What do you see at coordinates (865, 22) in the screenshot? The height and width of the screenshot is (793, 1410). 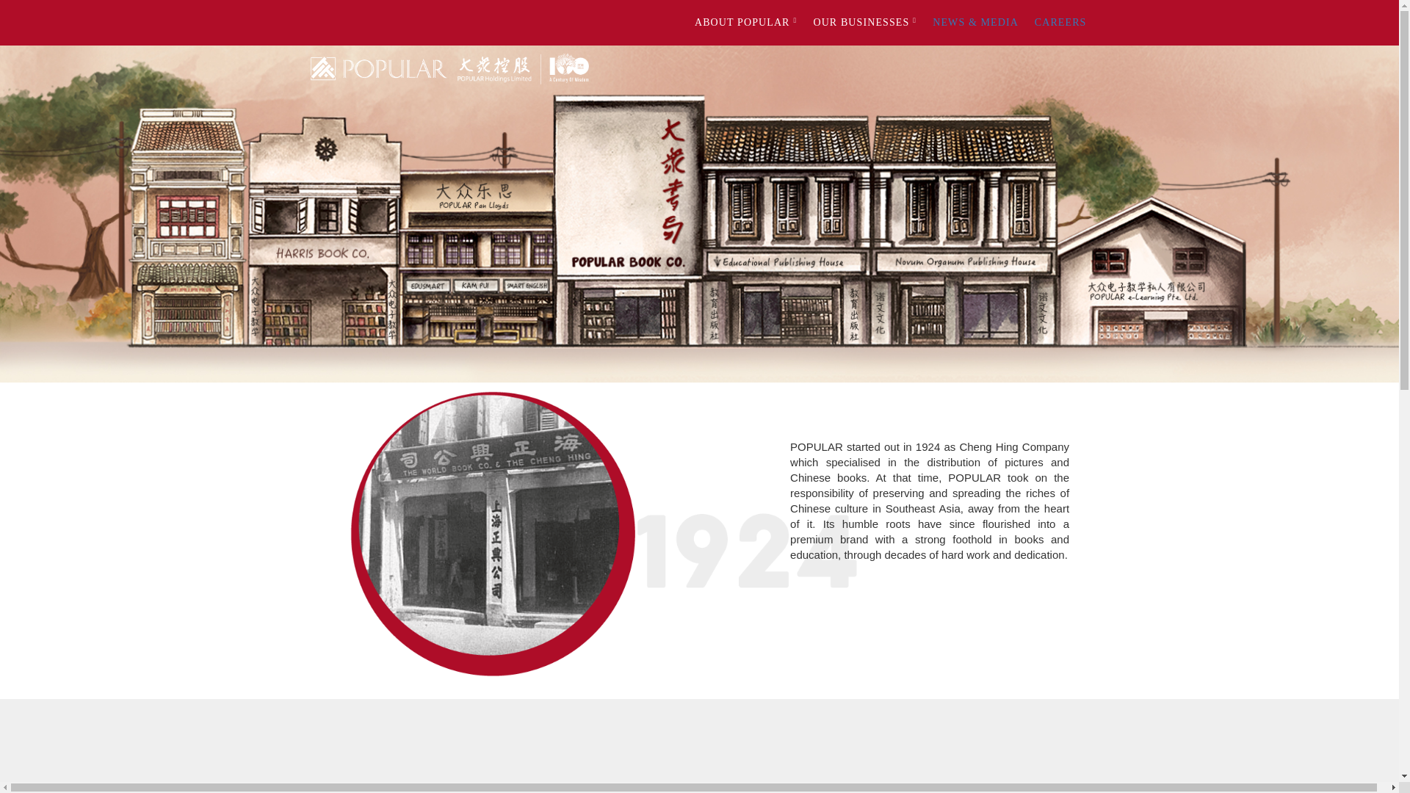 I see `OUR BUSINESSES` at bounding box center [865, 22].